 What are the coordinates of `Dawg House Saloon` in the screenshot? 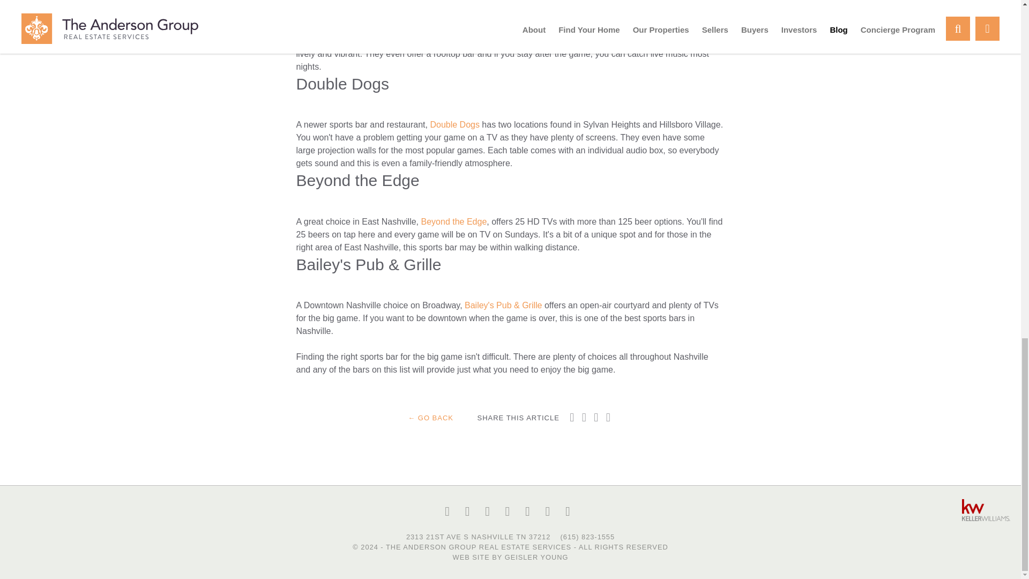 It's located at (497, 28).